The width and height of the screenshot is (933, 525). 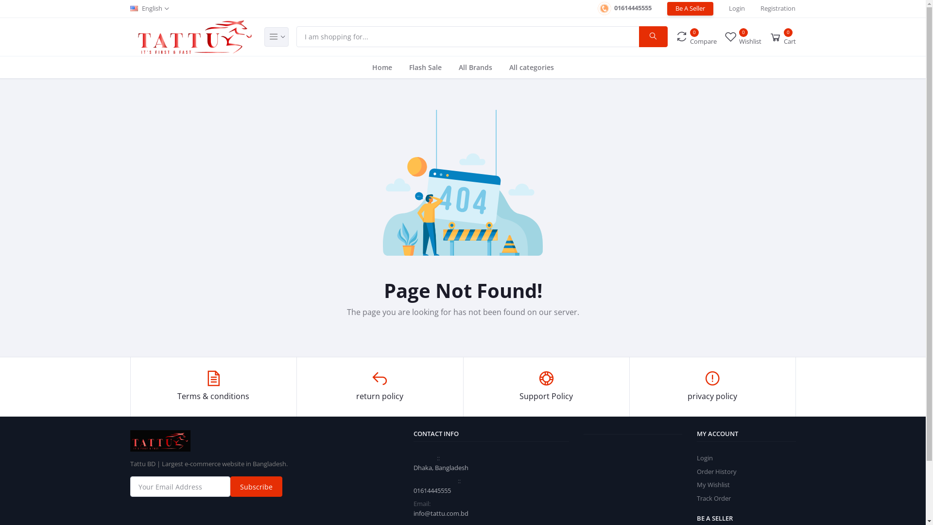 I want to click on All Brands, so click(x=475, y=67).